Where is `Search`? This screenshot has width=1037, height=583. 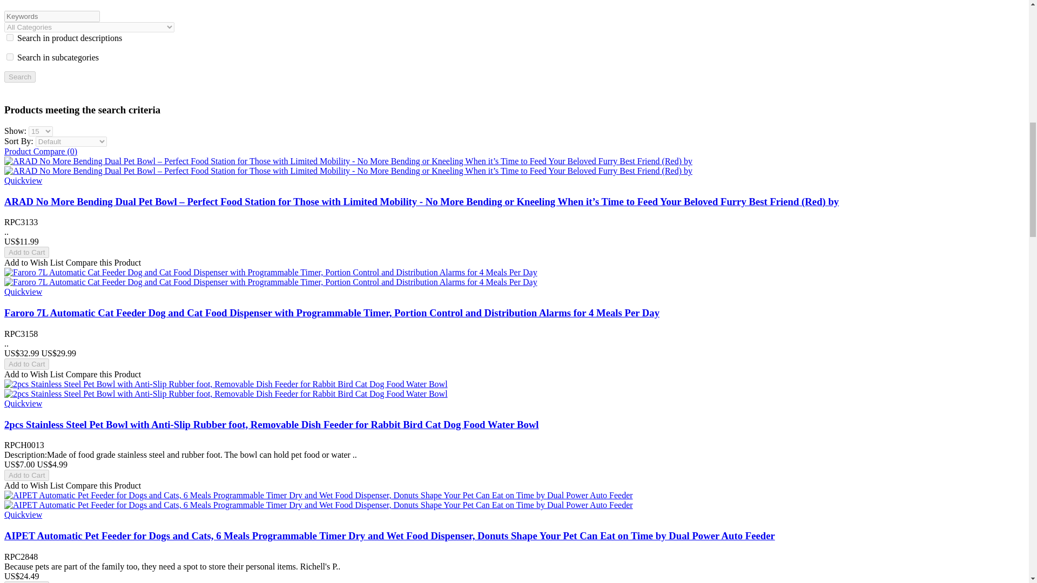 Search is located at coordinates (19, 77).